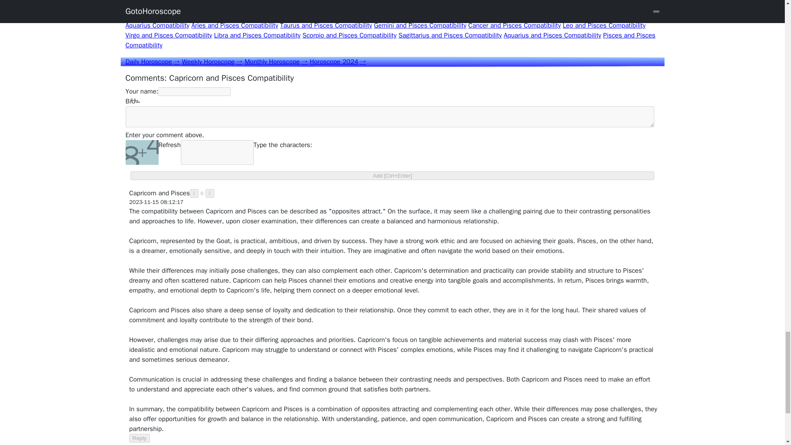  I want to click on Taurus and Pisces Compatibility, so click(325, 26).